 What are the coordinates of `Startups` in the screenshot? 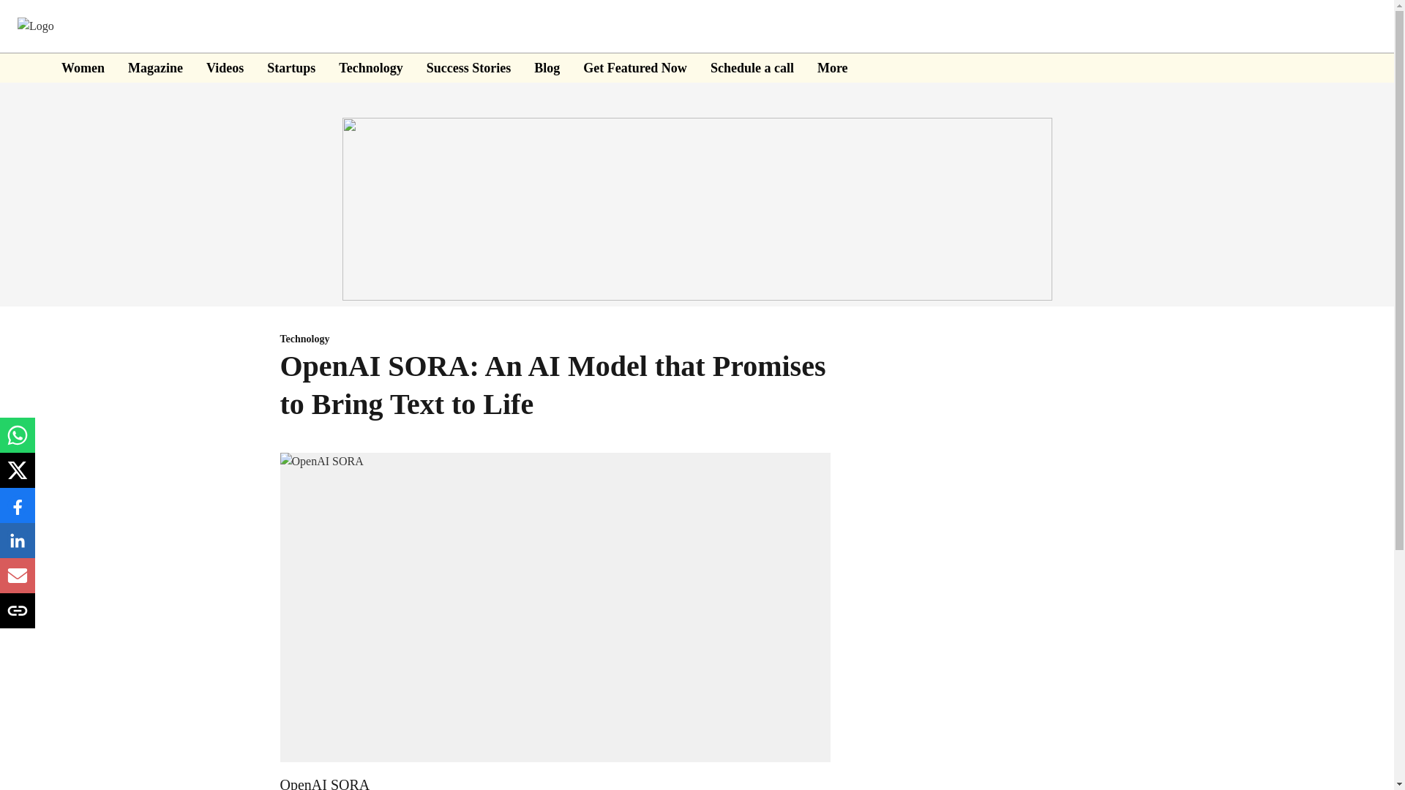 It's located at (291, 67).